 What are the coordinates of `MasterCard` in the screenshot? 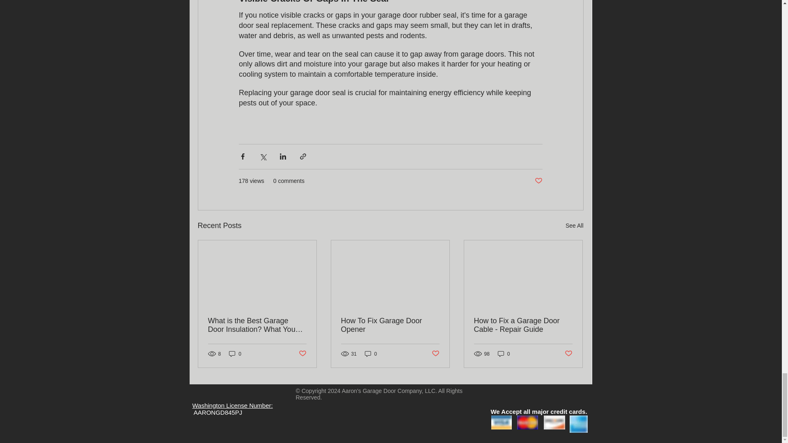 It's located at (527, 422).